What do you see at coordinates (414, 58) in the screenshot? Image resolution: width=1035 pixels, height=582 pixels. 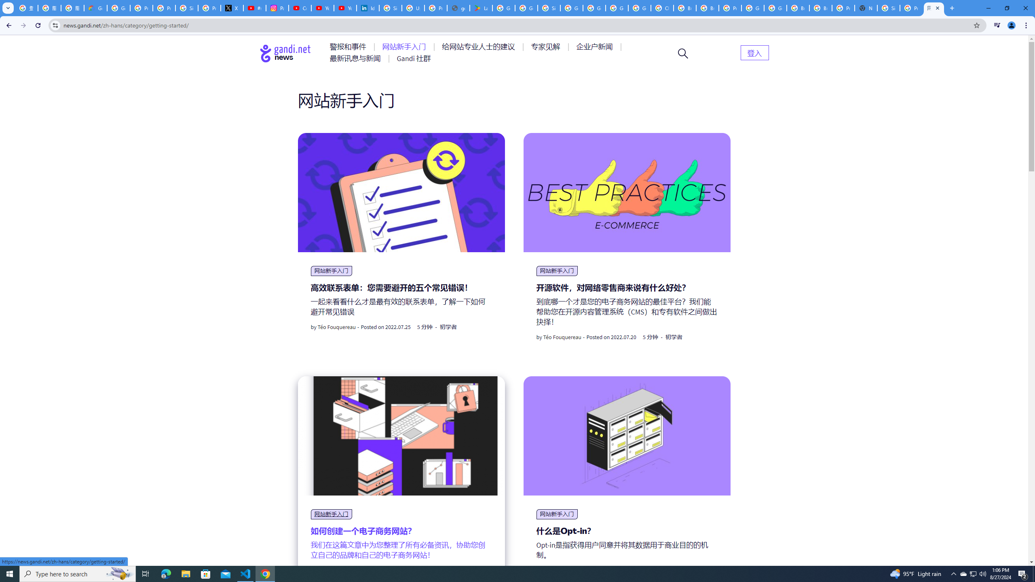 I see `AutomationID: menu-item-77767` at bounding box center [414, 58].